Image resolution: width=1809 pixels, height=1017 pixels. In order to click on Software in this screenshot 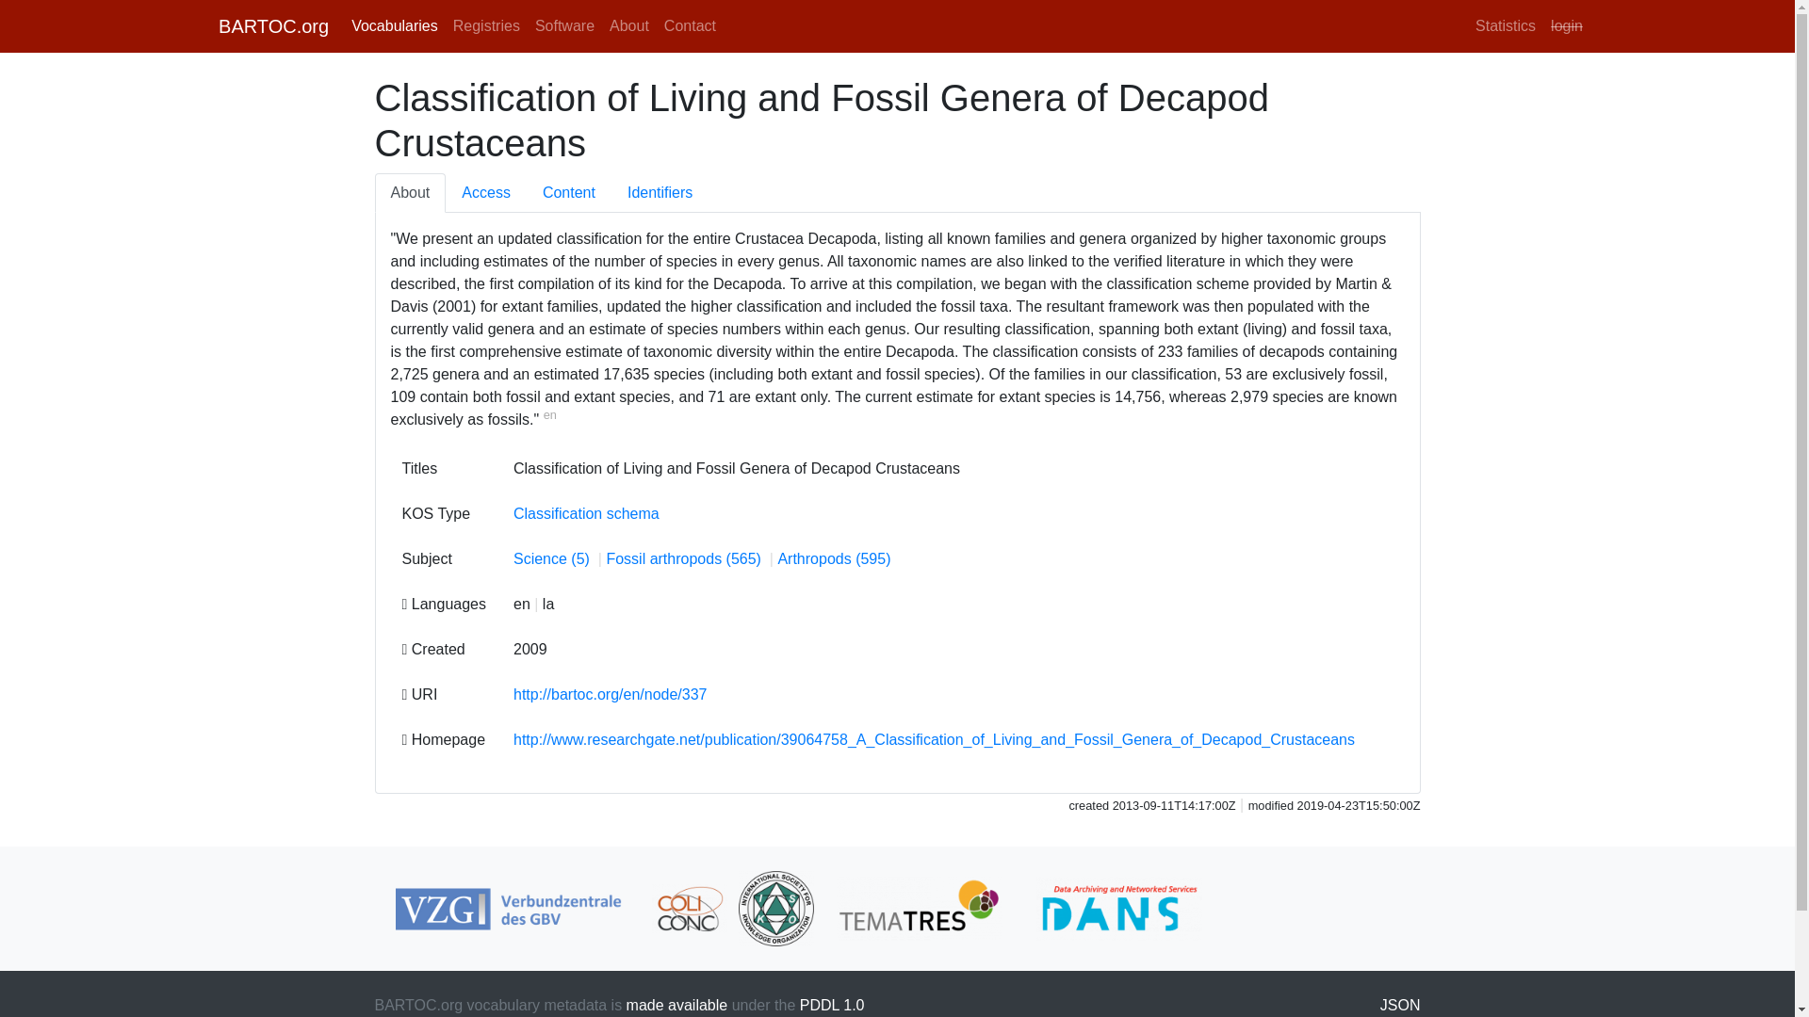, I will do `click(565, 25)`.